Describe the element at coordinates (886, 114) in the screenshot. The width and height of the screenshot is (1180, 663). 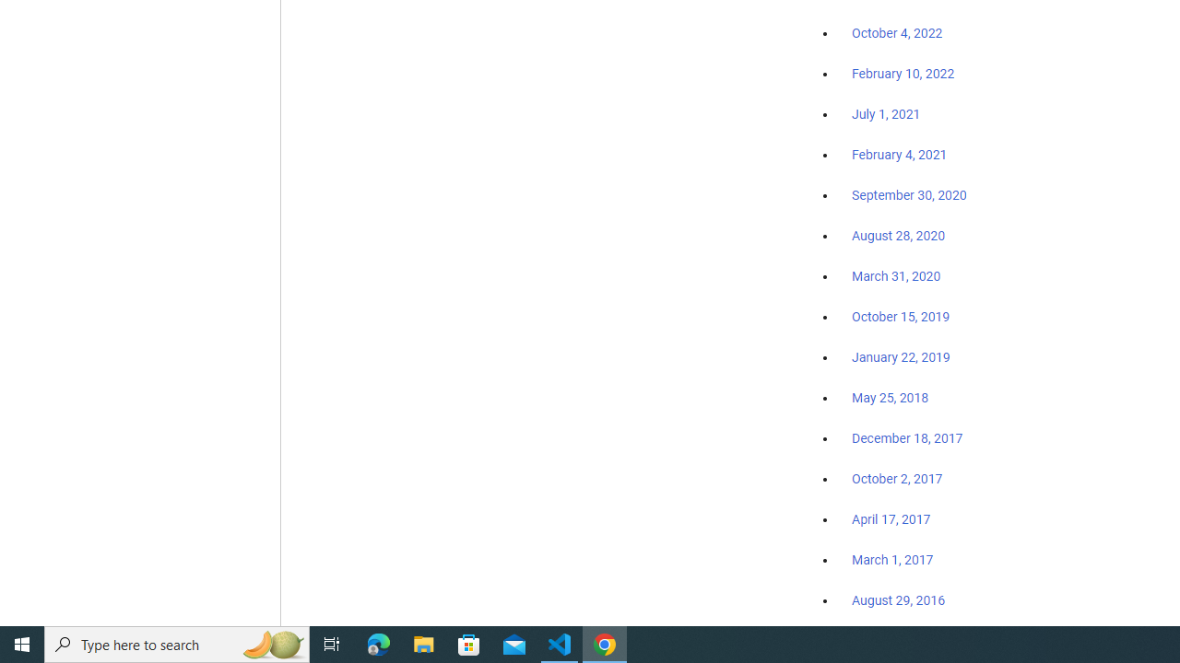
I see `July 1, 2021` at that location.